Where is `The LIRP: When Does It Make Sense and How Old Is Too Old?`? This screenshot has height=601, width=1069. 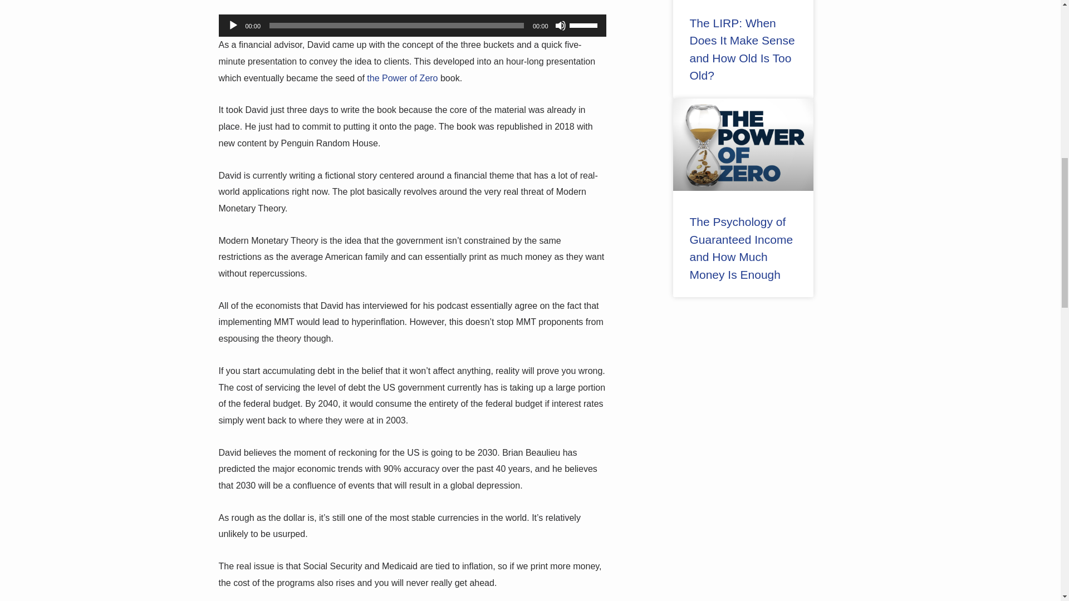 The LIRP: When Does It Make Sense and How Old Is Too Old? is located at coordinates (744, 49).